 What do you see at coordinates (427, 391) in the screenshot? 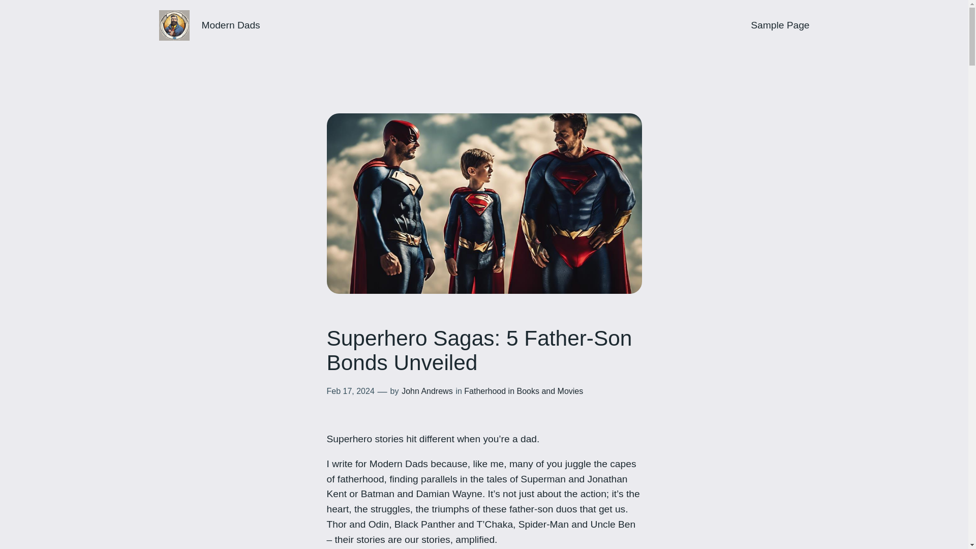
I see `John Andrews` at bounding box center [427, 391].